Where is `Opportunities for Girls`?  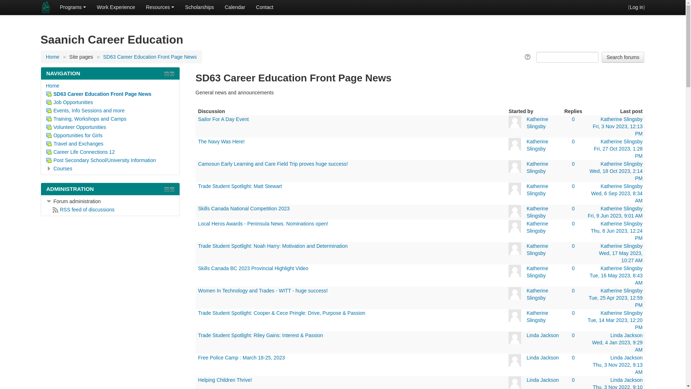 Opportunities for Girls is located at coordinates (74, 135).